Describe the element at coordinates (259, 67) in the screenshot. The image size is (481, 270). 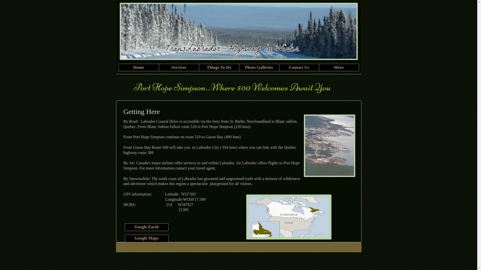
I see `Photo Galleries` at that location.